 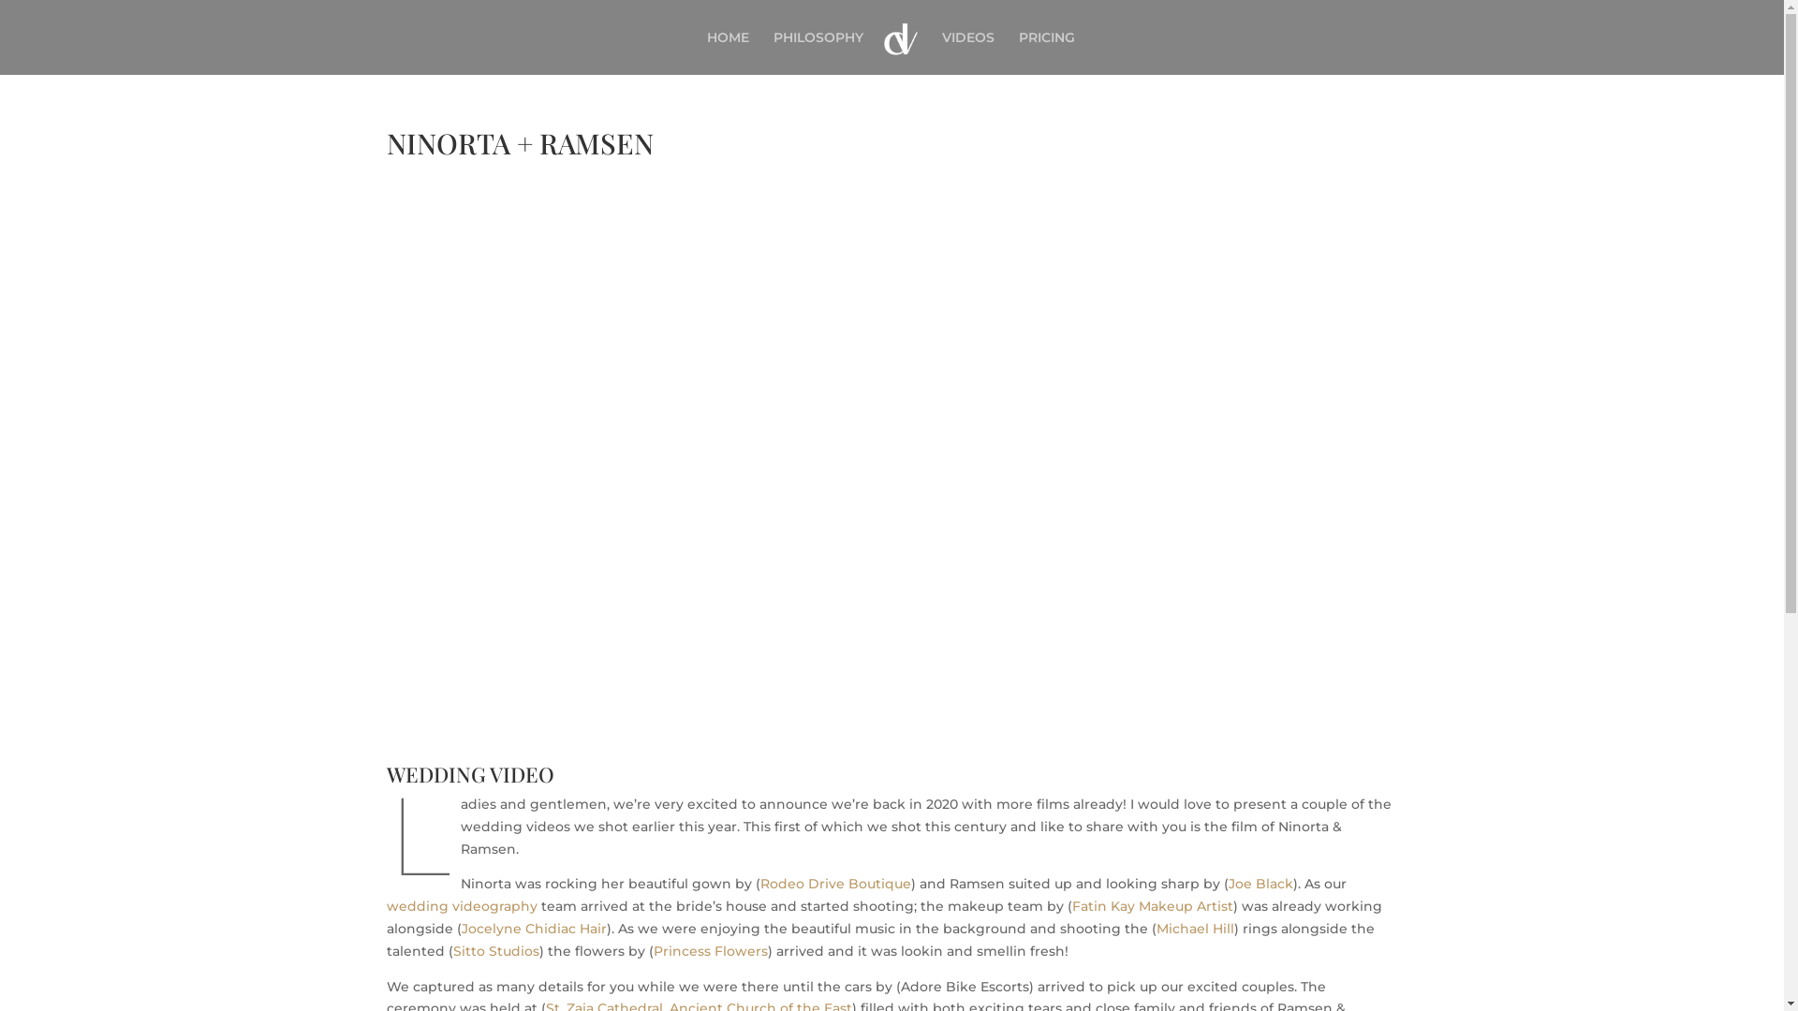 What do you see at coordinates (729, 52) in the screenshot?
I see `HOME` at bounding box center [729, 52].